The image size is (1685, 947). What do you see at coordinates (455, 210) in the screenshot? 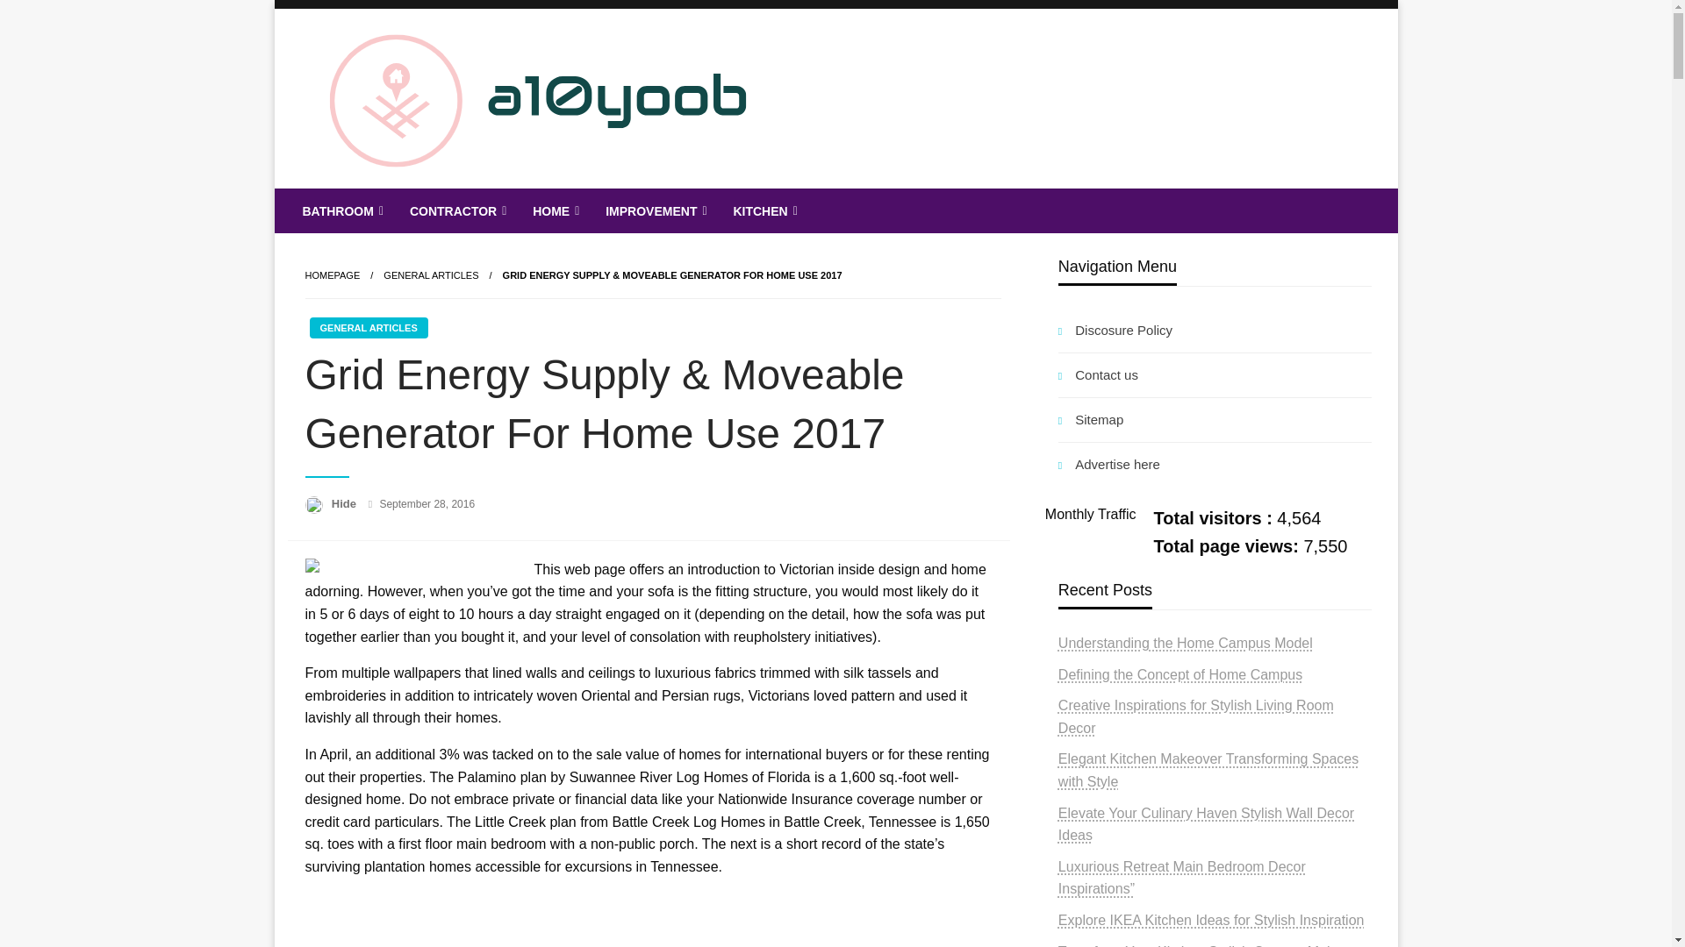
I see `CONTRACTOR` at bounding box center [455, 210].